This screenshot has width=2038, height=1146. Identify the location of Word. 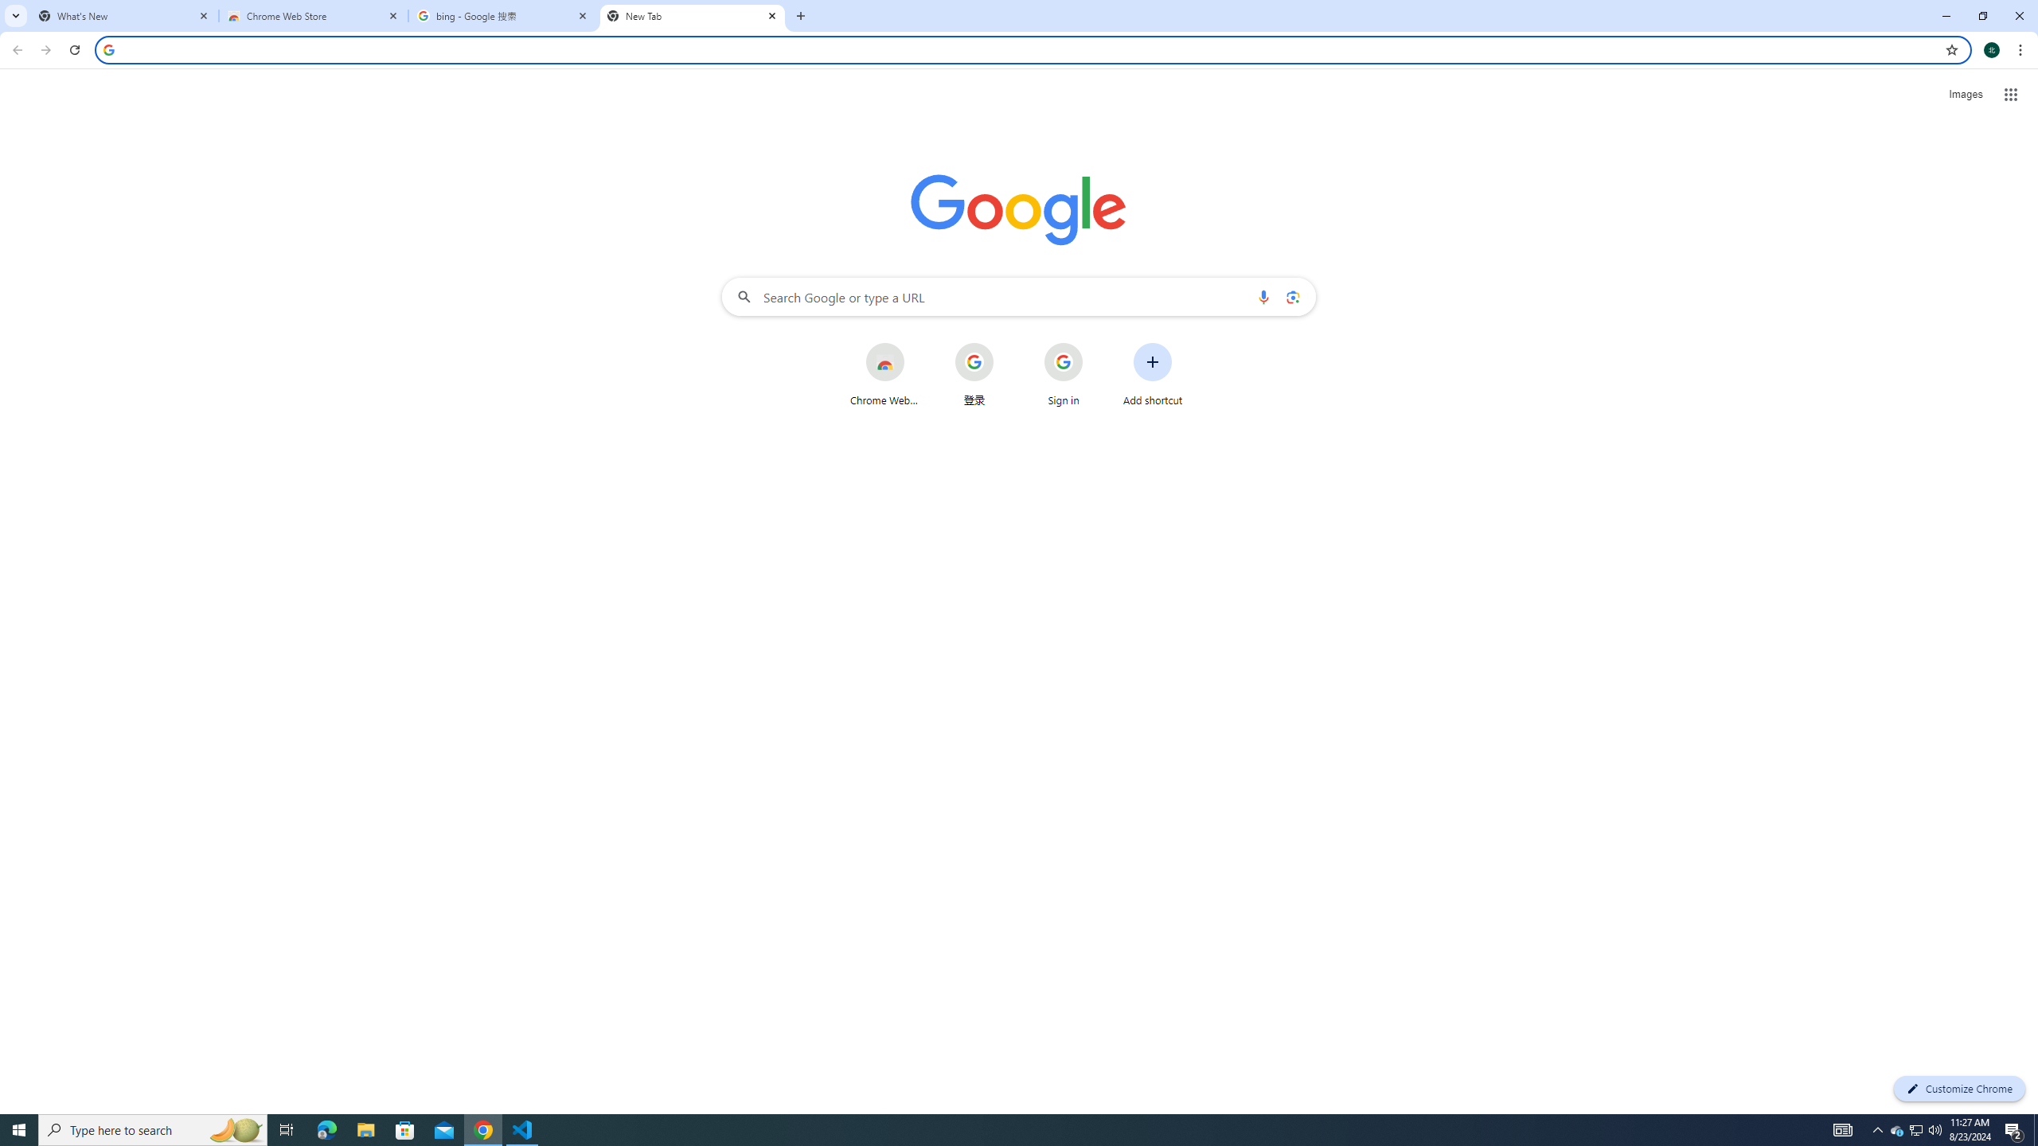
(1415, 127).